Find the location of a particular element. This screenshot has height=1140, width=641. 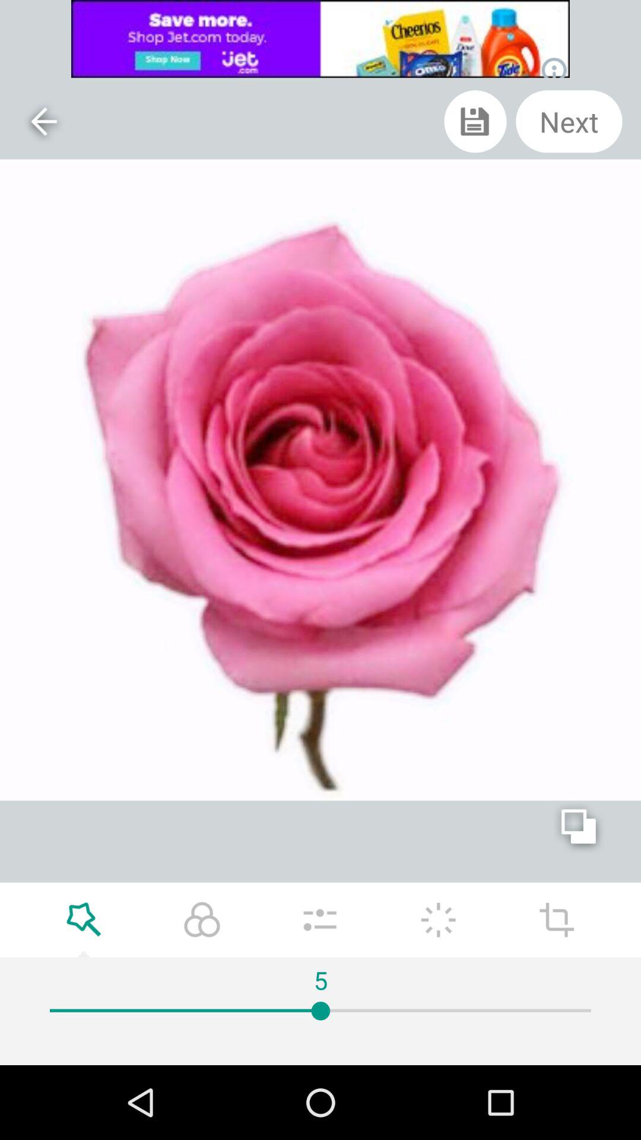

edit brightness is located at coordinates (438, 920).